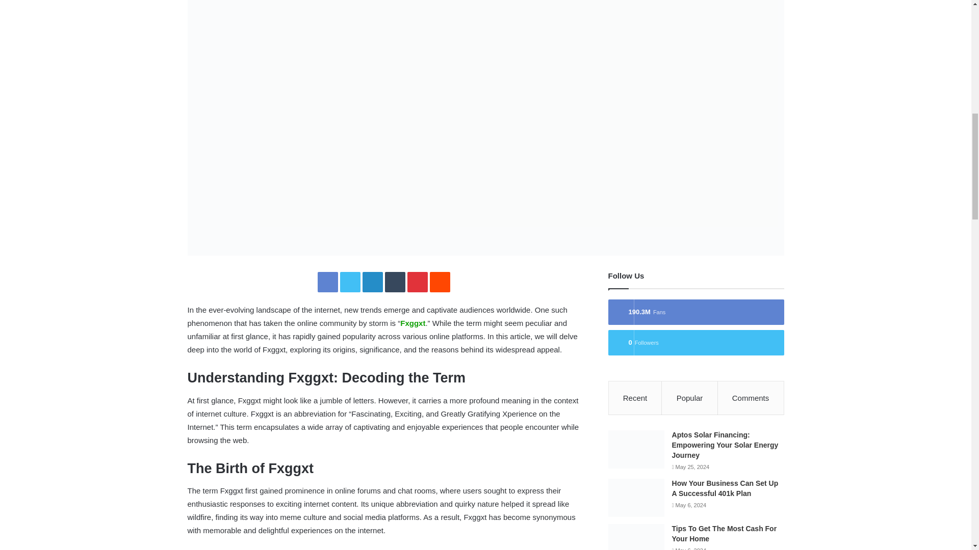  What do you see at coordinates (350, 282) in the screenshot?
I see `Twitter` at bounding box center [350, 282].